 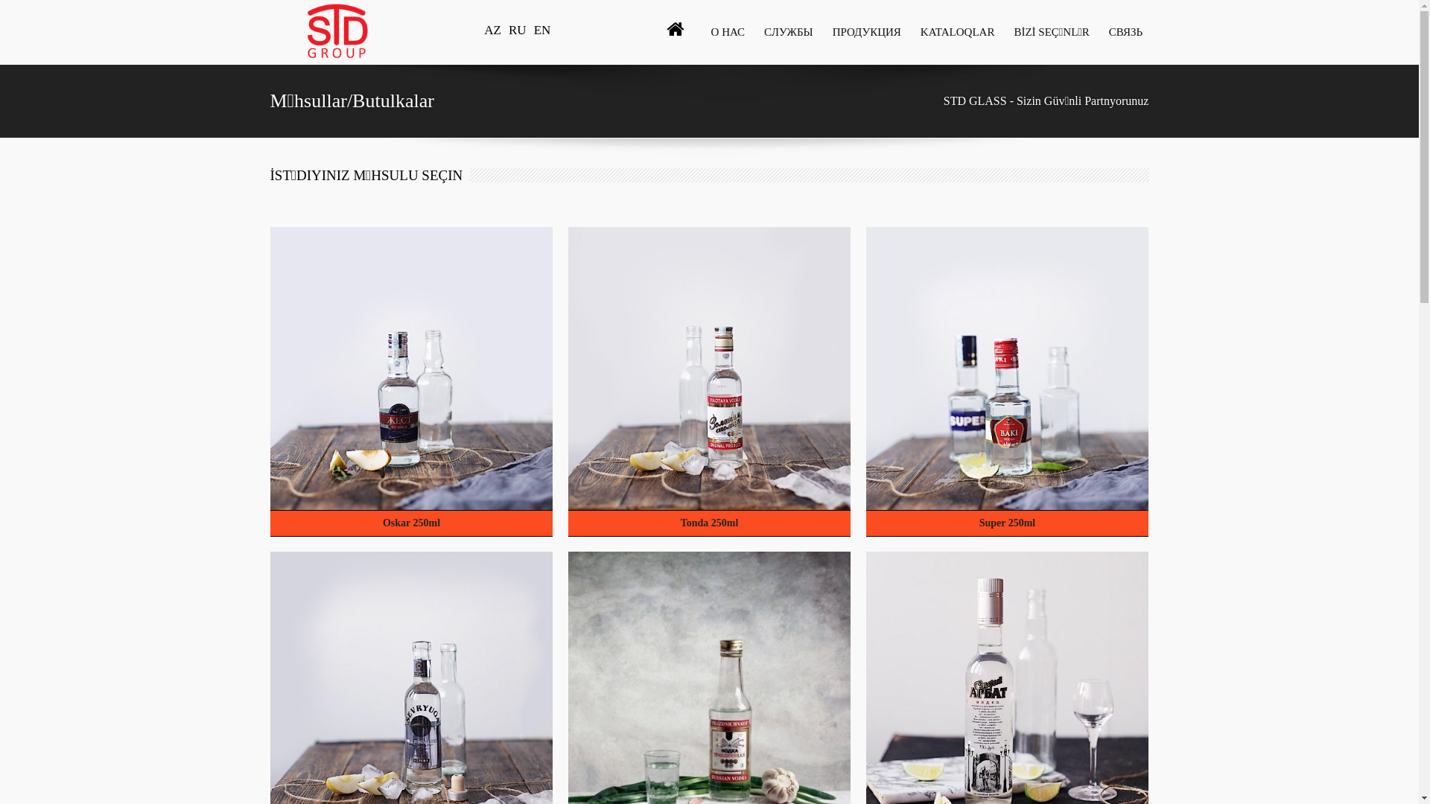 I want to click on Tonda 250ml, so click(x=709, y=523).